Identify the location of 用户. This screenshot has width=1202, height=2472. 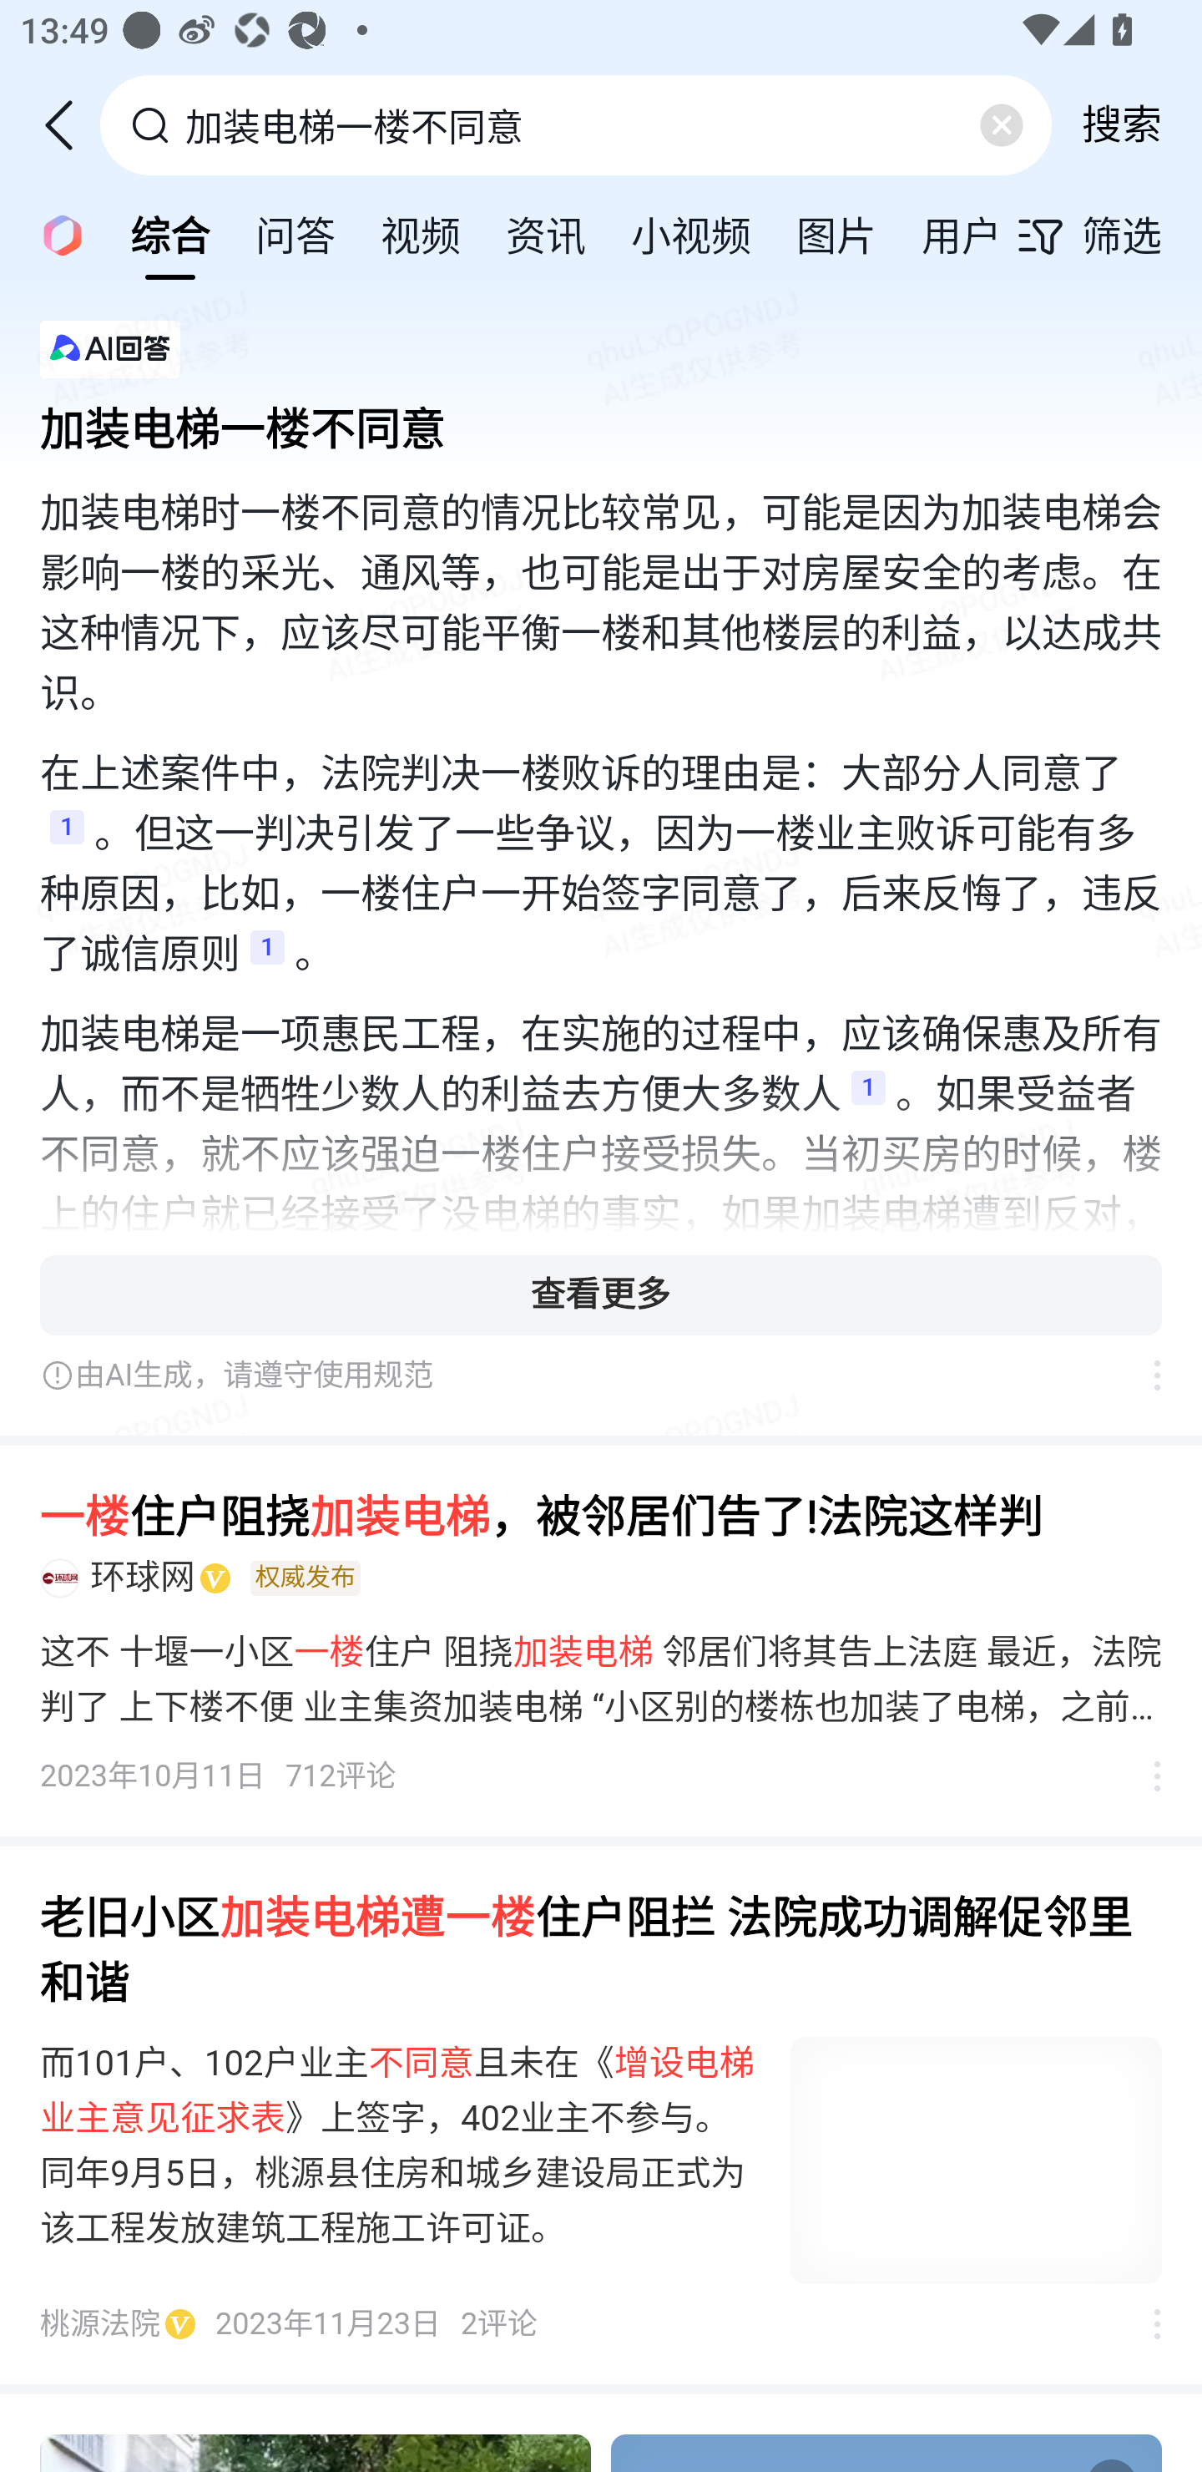
(962, 234).